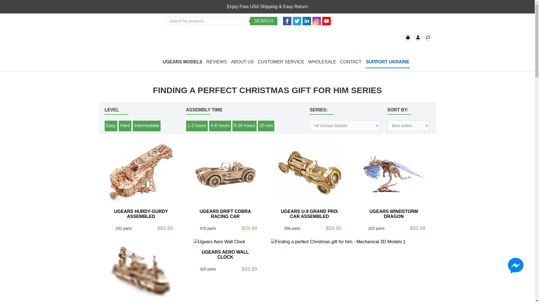 The height and width of the screenshot is (303, 539). What do you see at coordinates (243, 62) in the screenshot?
I see `ABOUT US` at bounding box center [243, 62].